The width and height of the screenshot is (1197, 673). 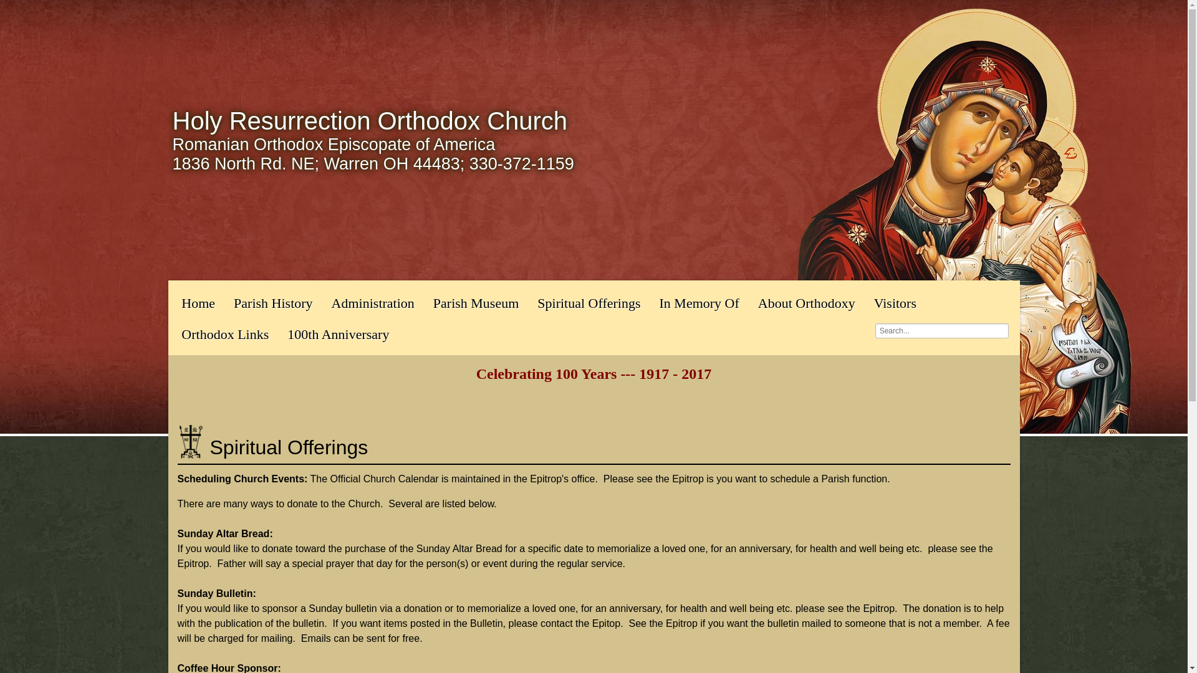 I want to click on Visitors, so click(x=895, y=302).